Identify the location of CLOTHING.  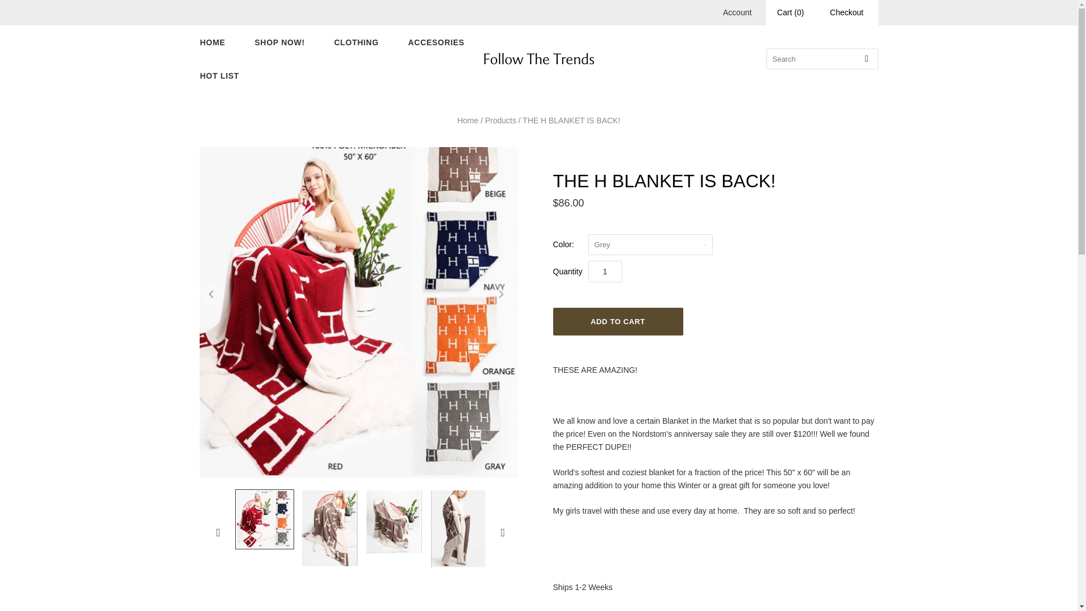
(356, 42).